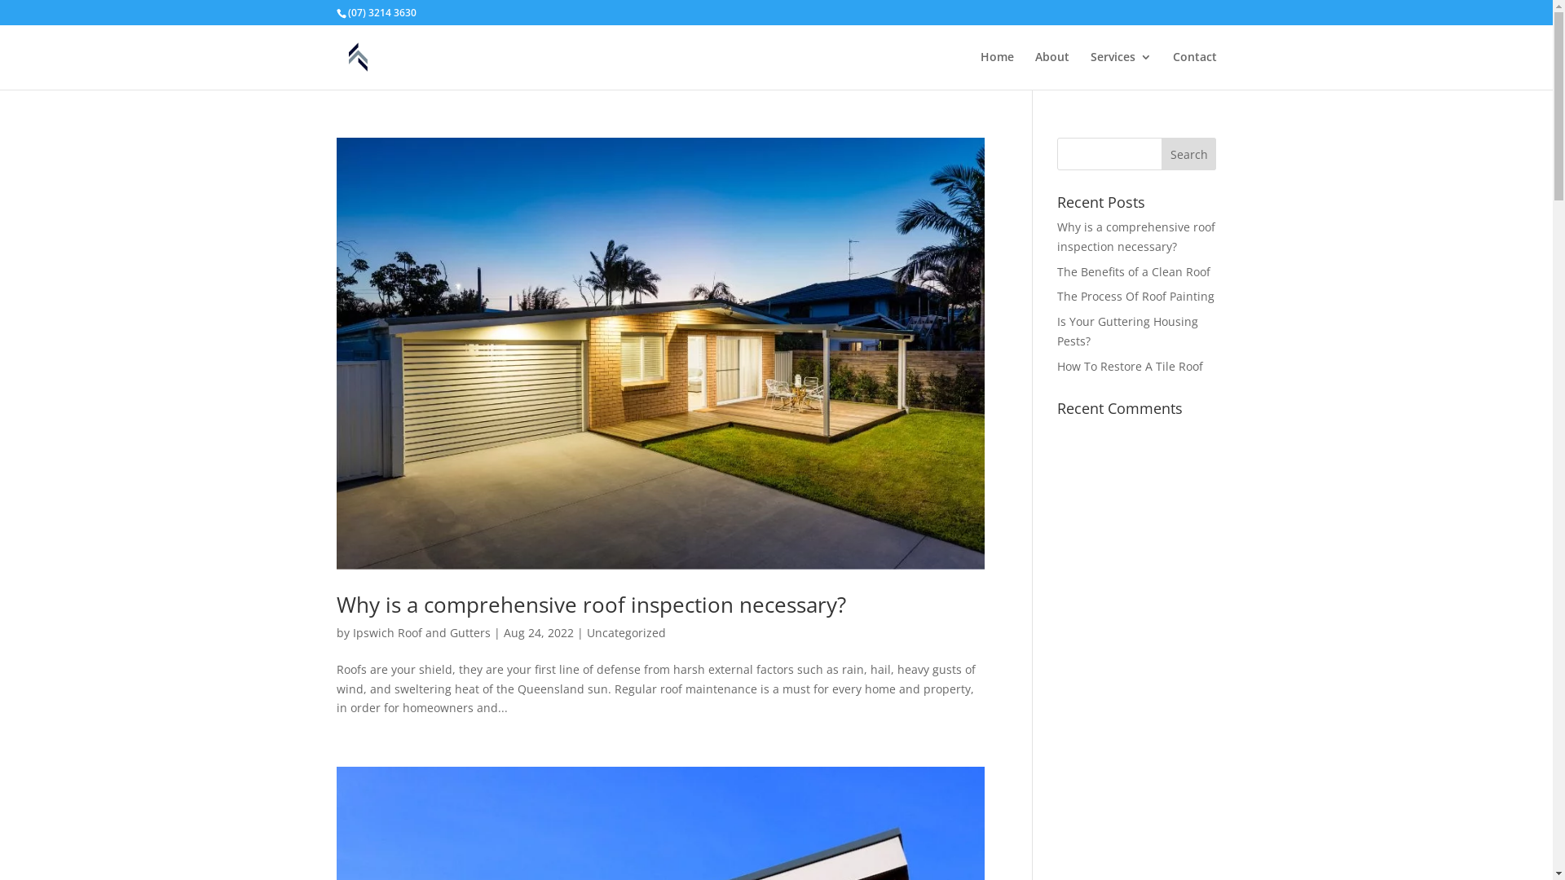 The width and height of the screenshot is (1565, 880). I want to click on Search, so click(1189, 154).